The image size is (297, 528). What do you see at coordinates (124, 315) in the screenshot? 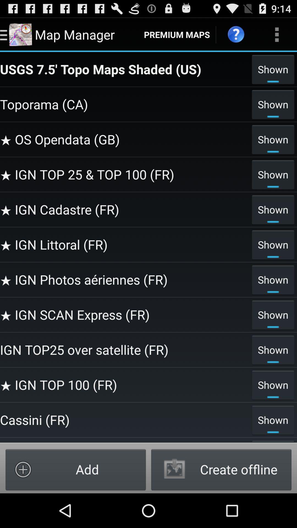
I see `click the item above shown item` at bounding box center [124, 315].